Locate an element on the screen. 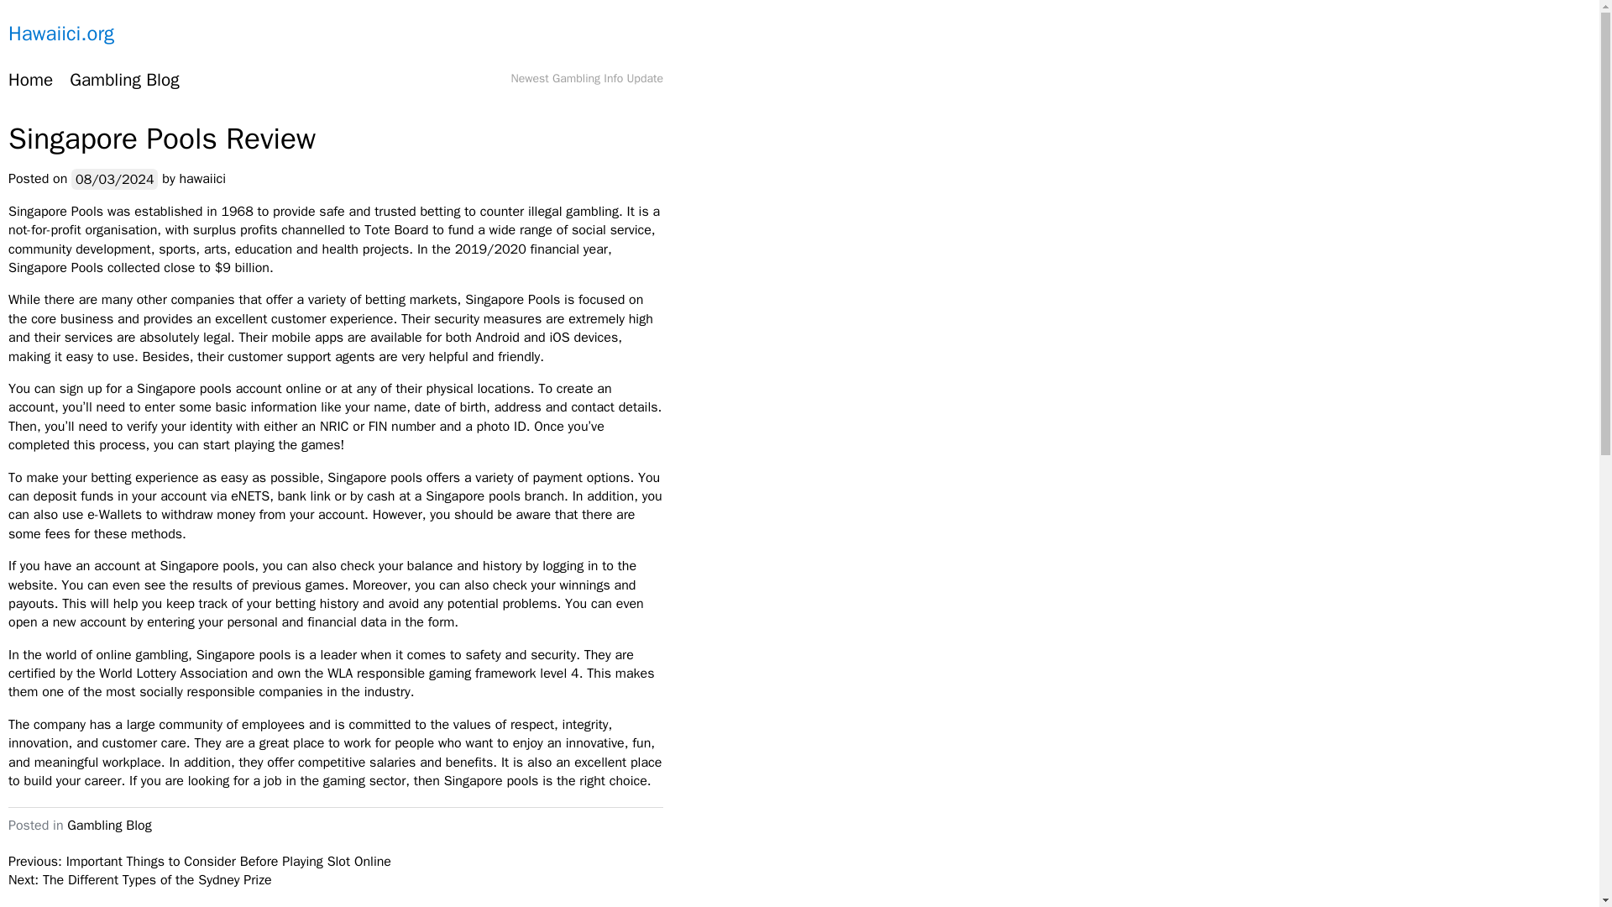 This screenshot has height=907, width=1612. Home is located at coordinates (30, 81).